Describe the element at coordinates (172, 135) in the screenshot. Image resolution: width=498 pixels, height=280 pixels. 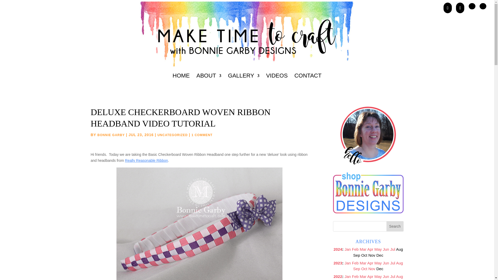
I see `UNCATEGORIZED` at that location.